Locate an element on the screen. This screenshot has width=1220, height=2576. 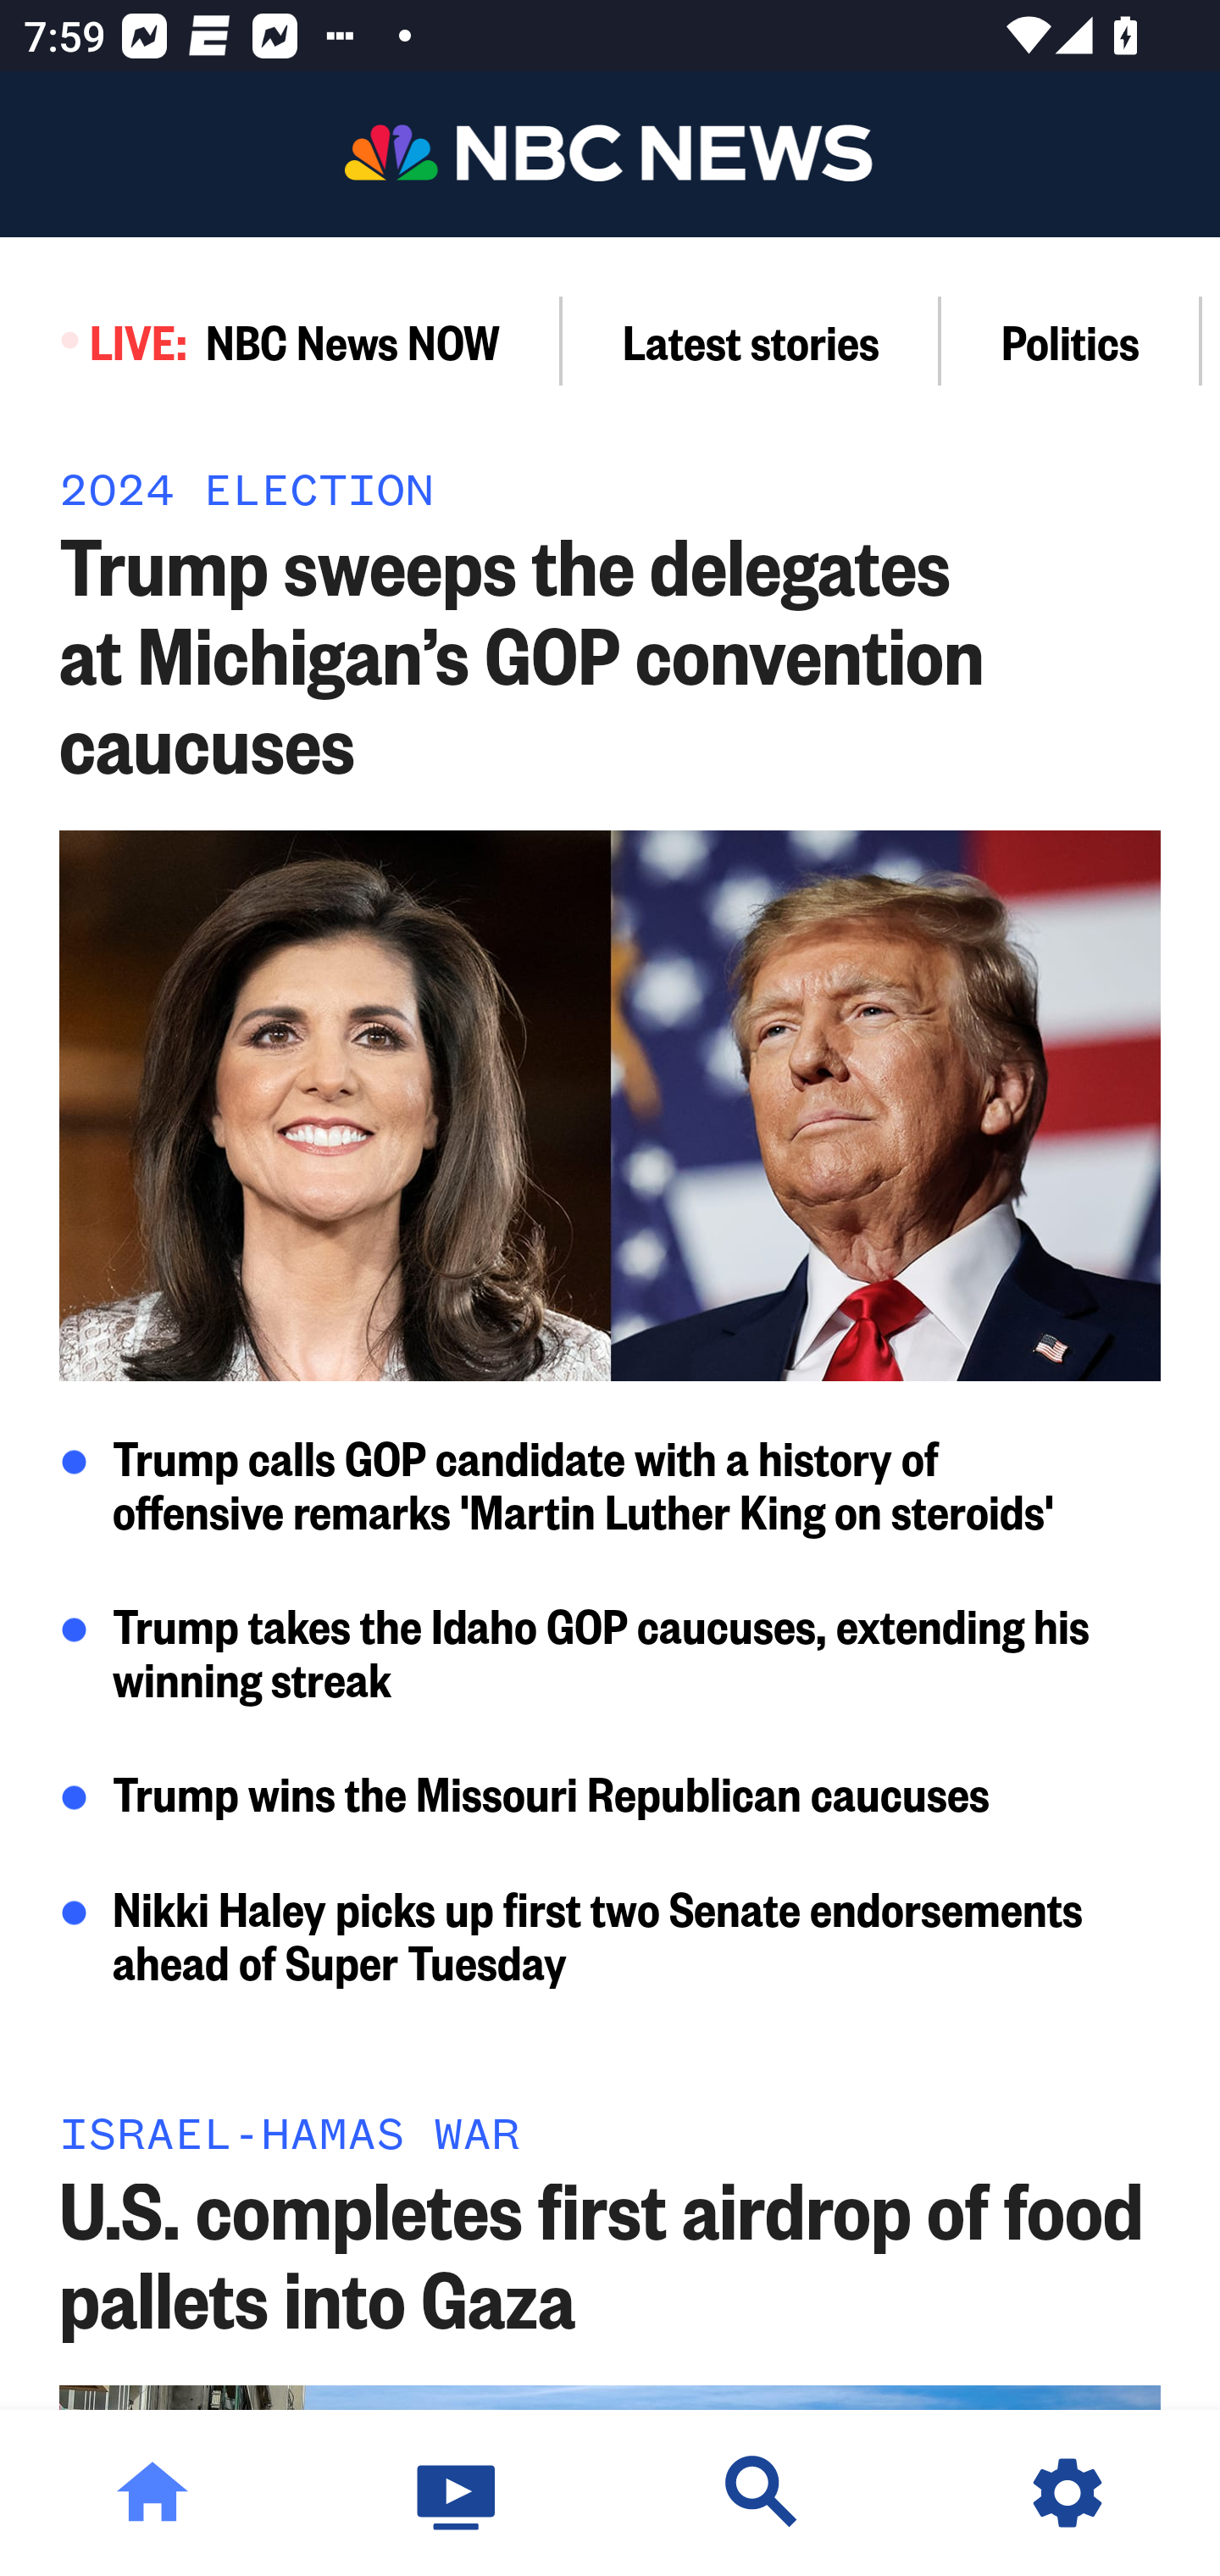
Settings is located at coordinates (1067, 2493).